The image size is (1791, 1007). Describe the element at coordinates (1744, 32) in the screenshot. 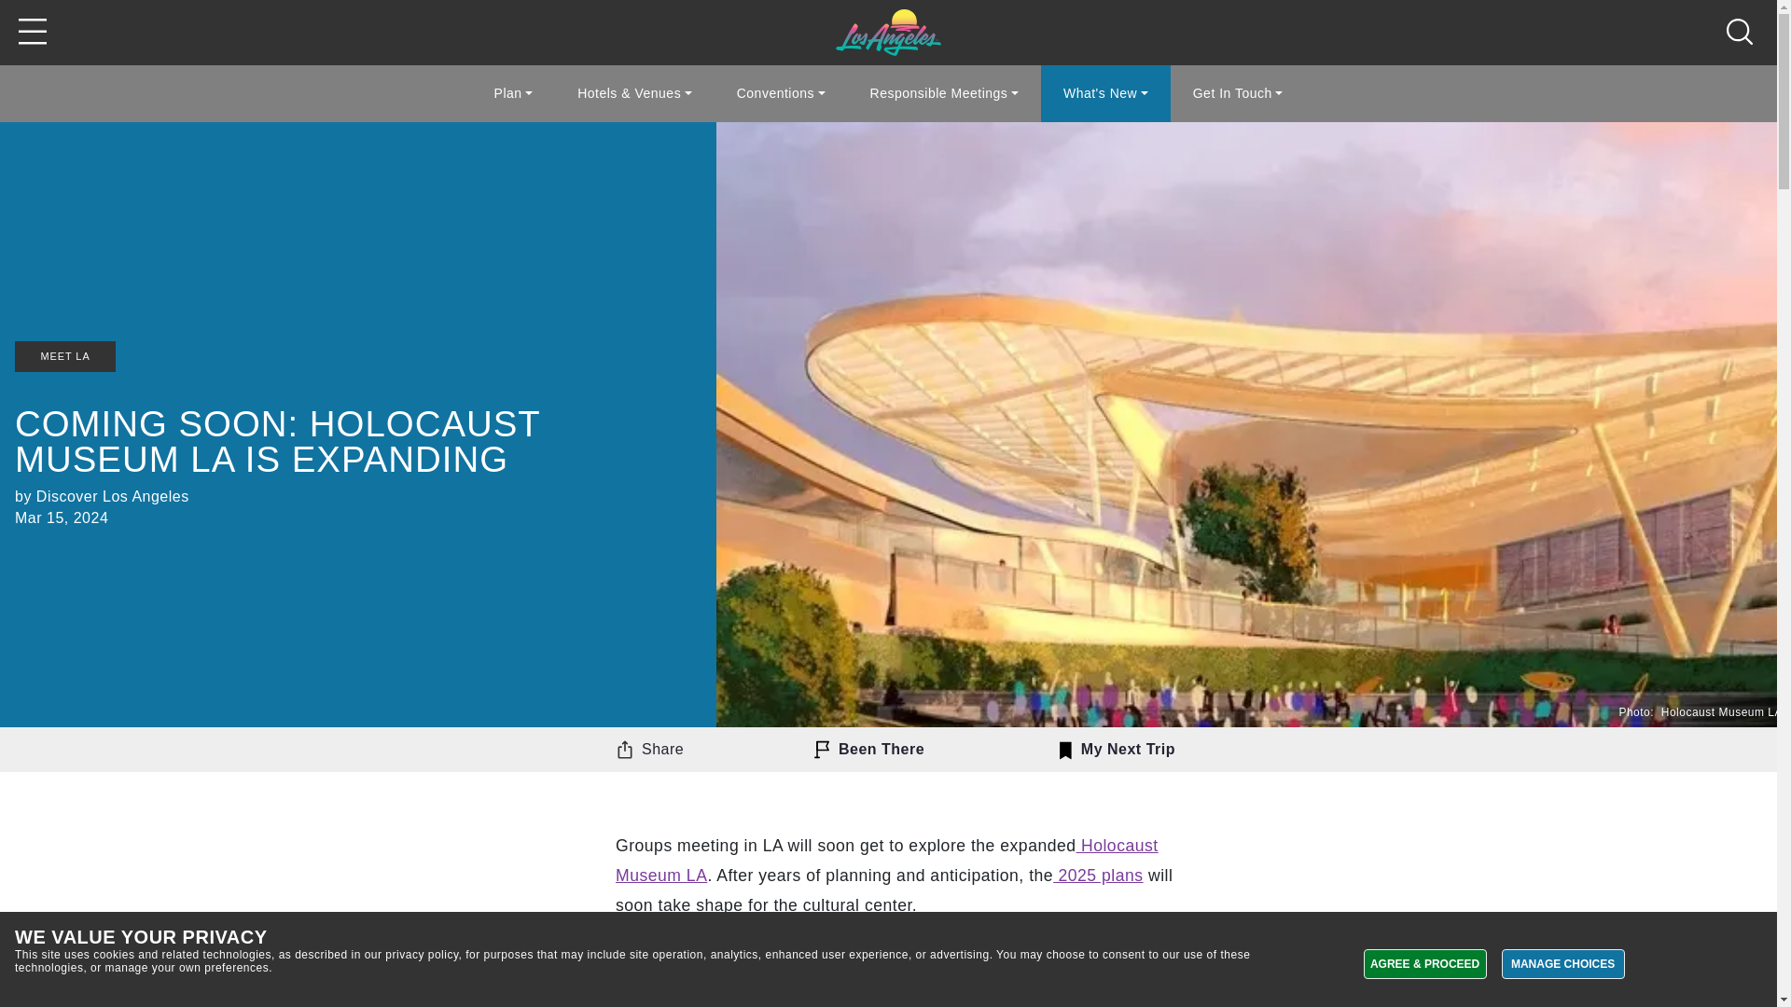

I see `open search box` at that location.